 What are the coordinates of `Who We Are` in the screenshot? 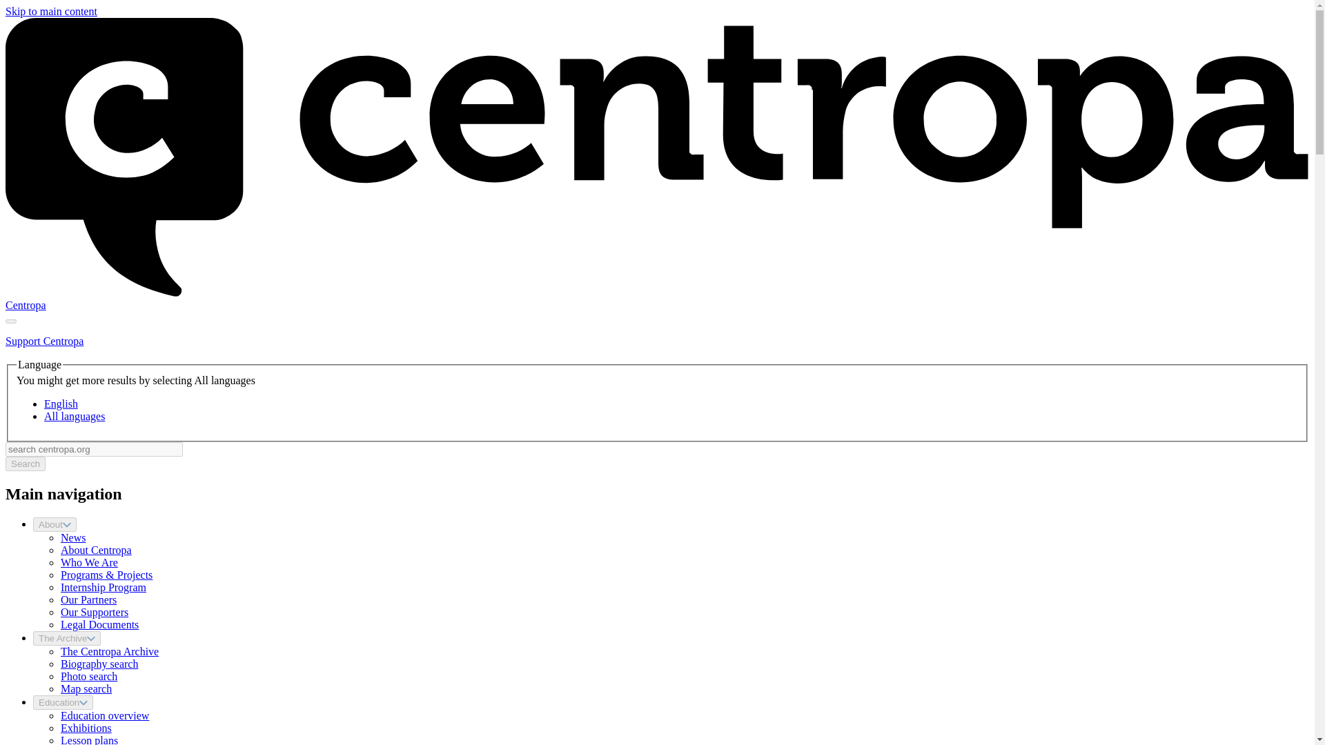 It's located at (89, 562).